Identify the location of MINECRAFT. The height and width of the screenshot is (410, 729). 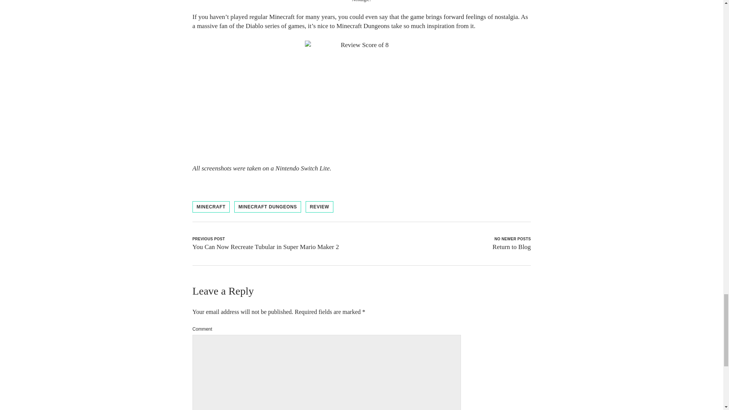
(211, 207).